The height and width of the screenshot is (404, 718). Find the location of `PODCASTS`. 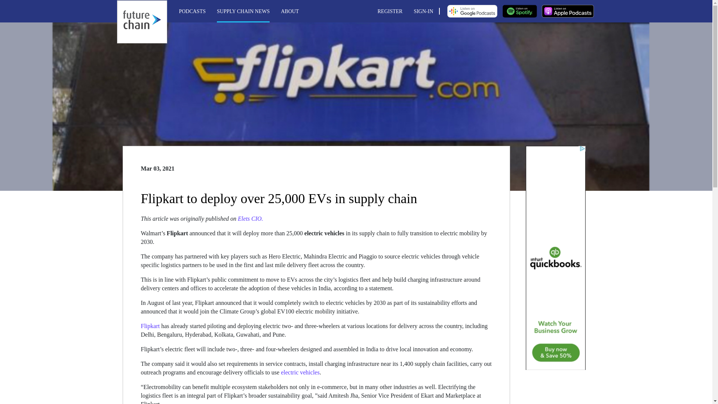

PODCASTS is located at coordinates (192, 10).